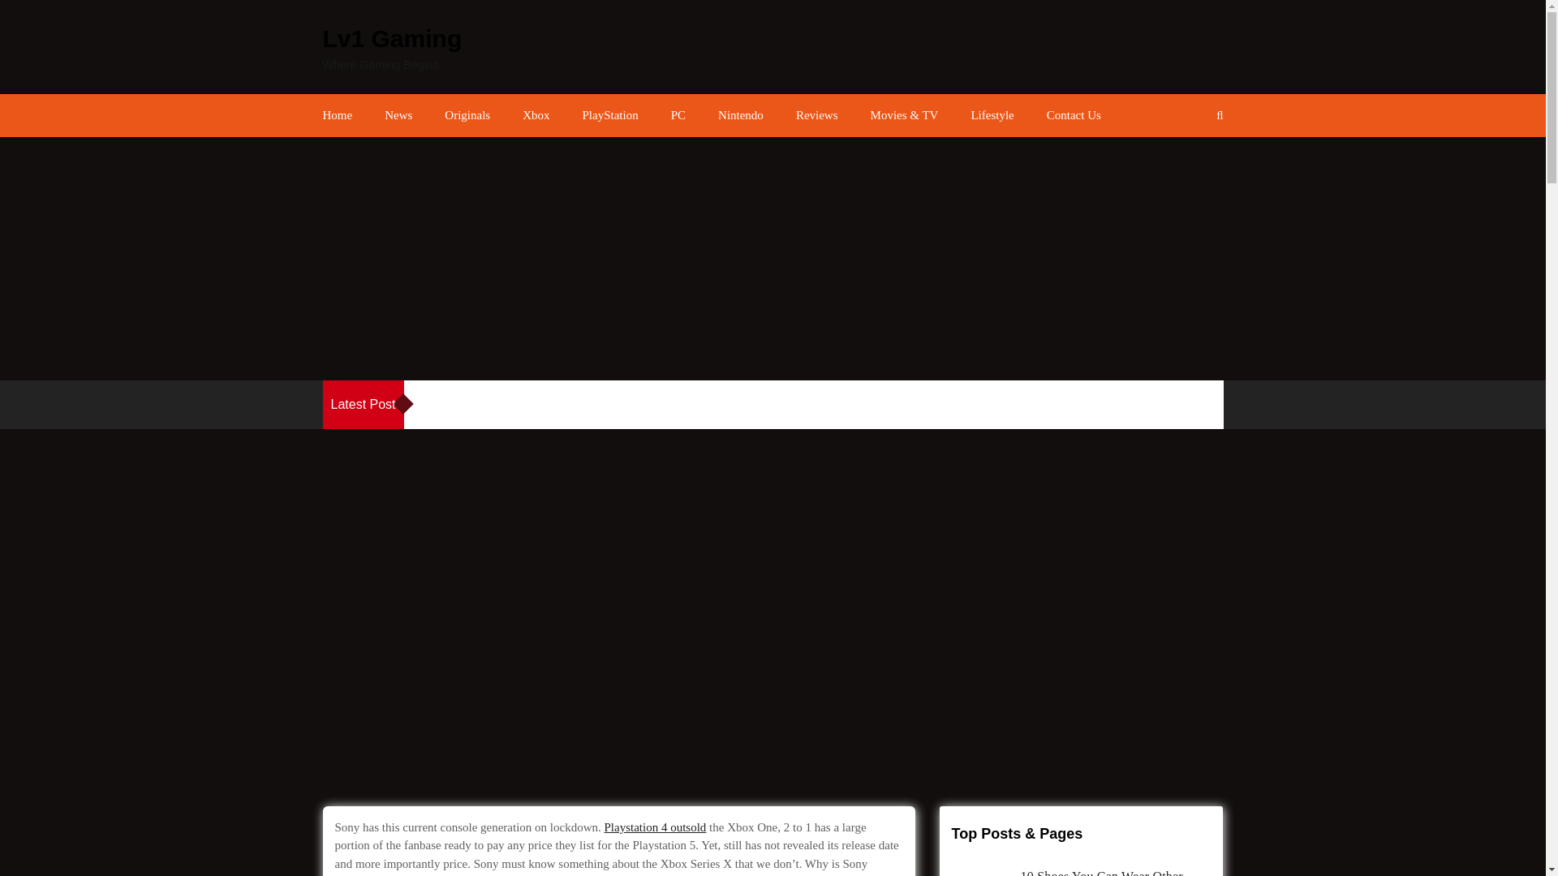 Image resolution: width=1558 pixels, height=876 pixels. Describe the element at coordinates (816, 115) in the screenshot. I see `Reviews` at that location.